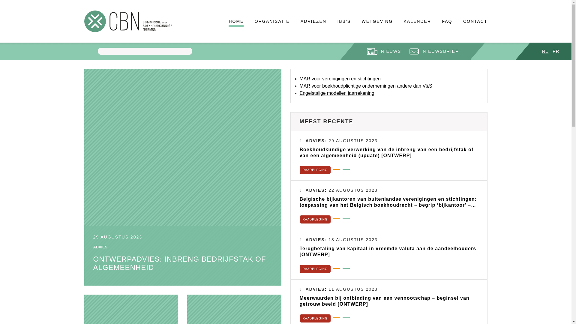 The width and height of the screenshot is (576, 324). I want to click on ADVIEZEN, so click(313, 22).